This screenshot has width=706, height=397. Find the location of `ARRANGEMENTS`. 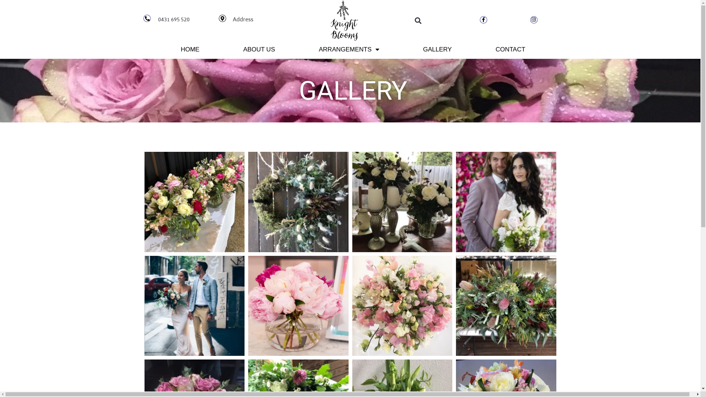

ARRANGEMENTS is located at coordinates (349, 50).